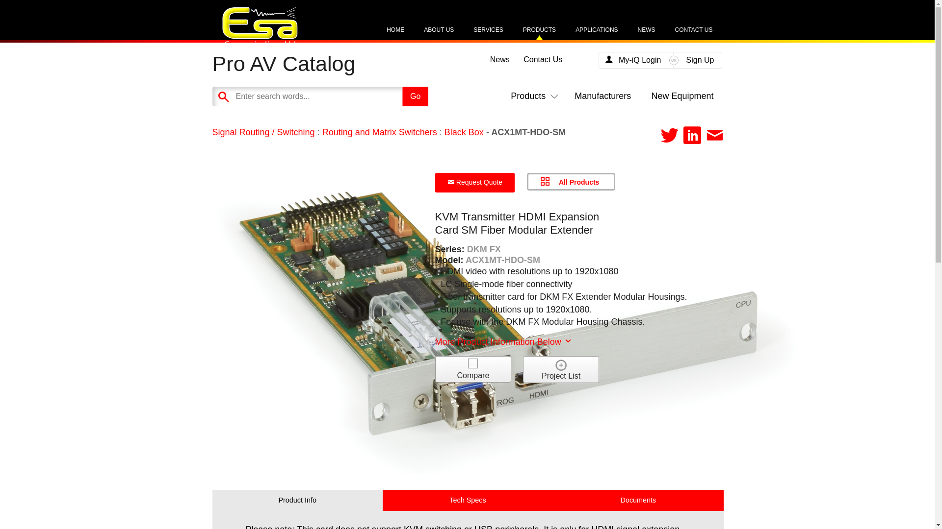 The image size is (942, 529). I want to click on PRODUCTS, so click(539, 33).